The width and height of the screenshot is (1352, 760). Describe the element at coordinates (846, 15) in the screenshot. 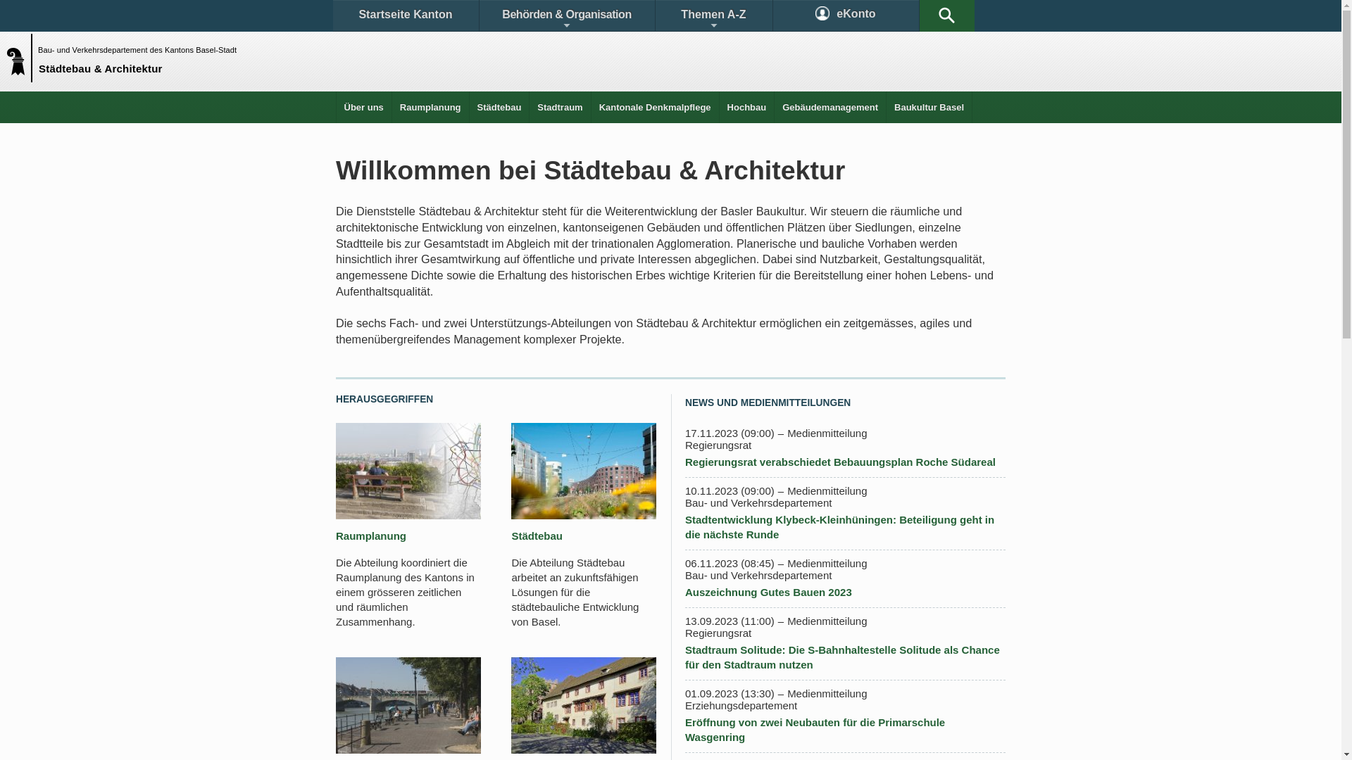

I see `eKonto` at that location.